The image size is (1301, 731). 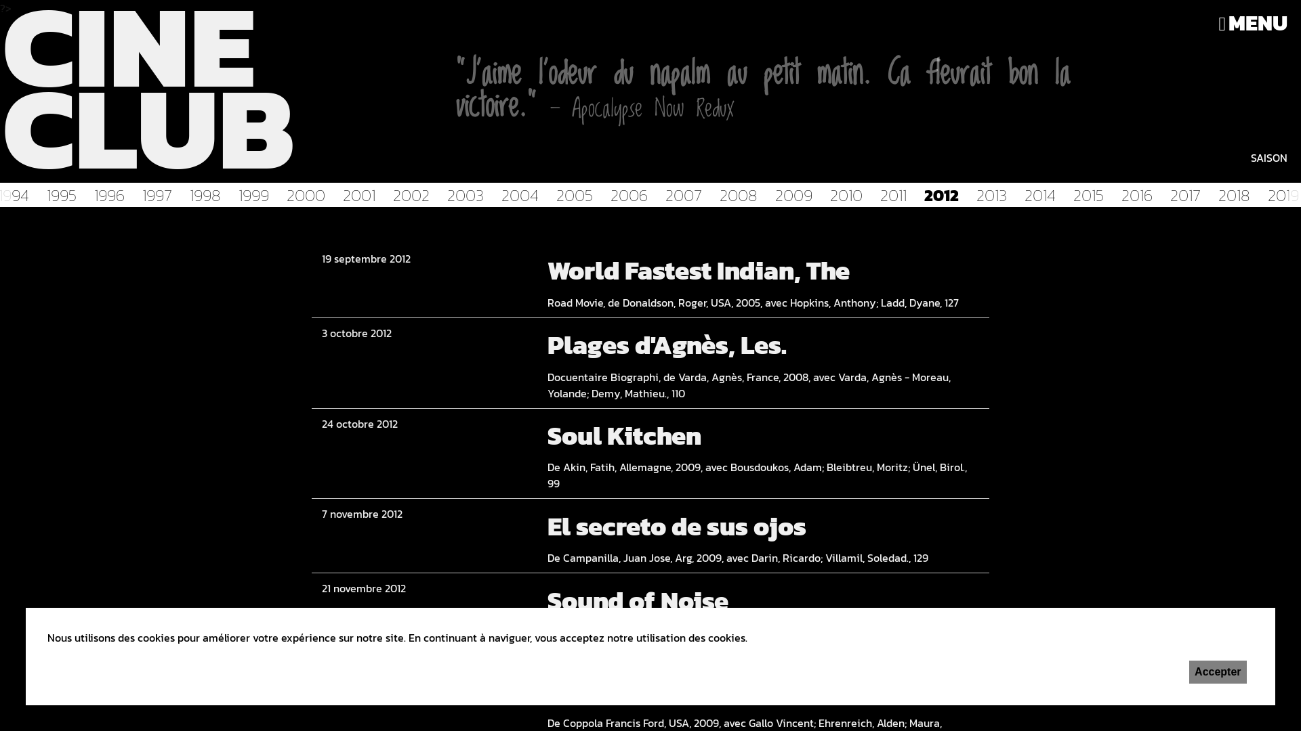 What do you see at coordinates (995, 195) in the screenshot?
I see `2013` at bounding box center [995, 195].